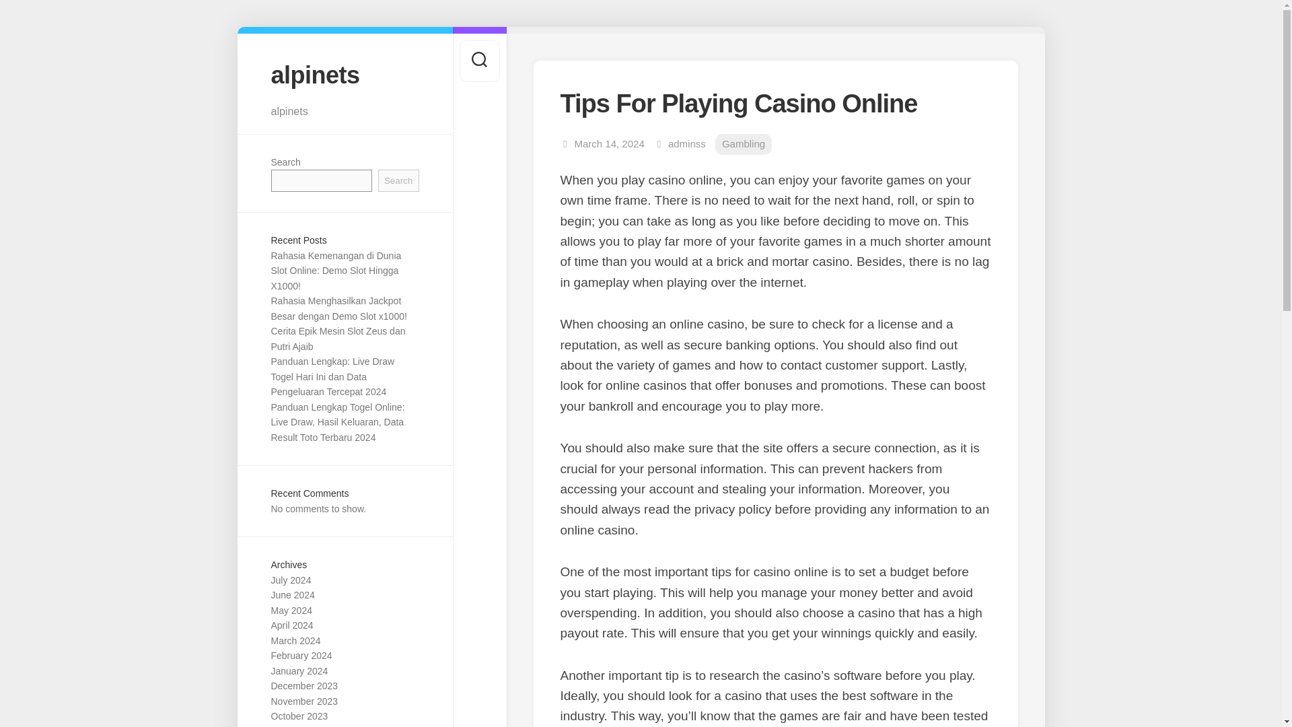  What do you see at coordinates (299, 716) in the screenshot?
I see `October 2023` at bounding box center [299, 716].